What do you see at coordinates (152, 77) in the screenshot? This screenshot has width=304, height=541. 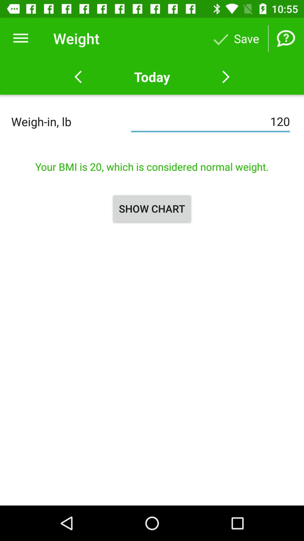 I see `choose icon above the 120 icon` at bounding box center [152, 77].